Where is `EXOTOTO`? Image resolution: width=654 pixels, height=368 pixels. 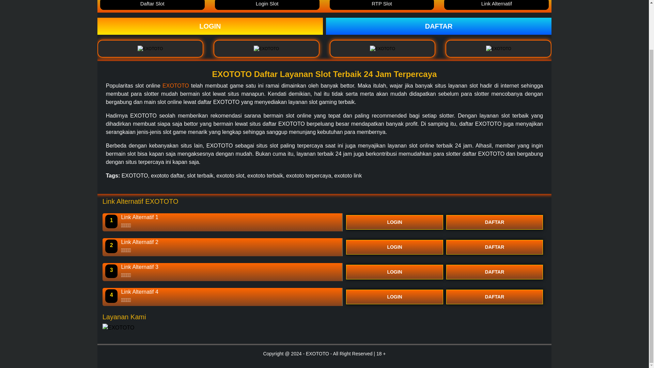
EXOTOTO is located at coordinates (438, 26).